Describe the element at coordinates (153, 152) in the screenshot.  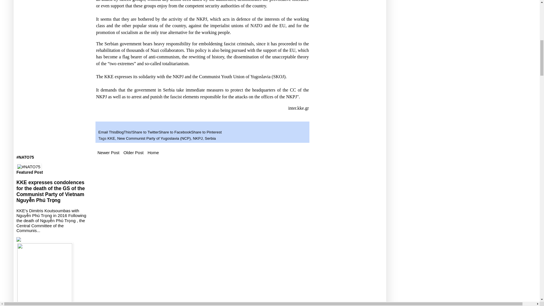
I see `Home` at that location.